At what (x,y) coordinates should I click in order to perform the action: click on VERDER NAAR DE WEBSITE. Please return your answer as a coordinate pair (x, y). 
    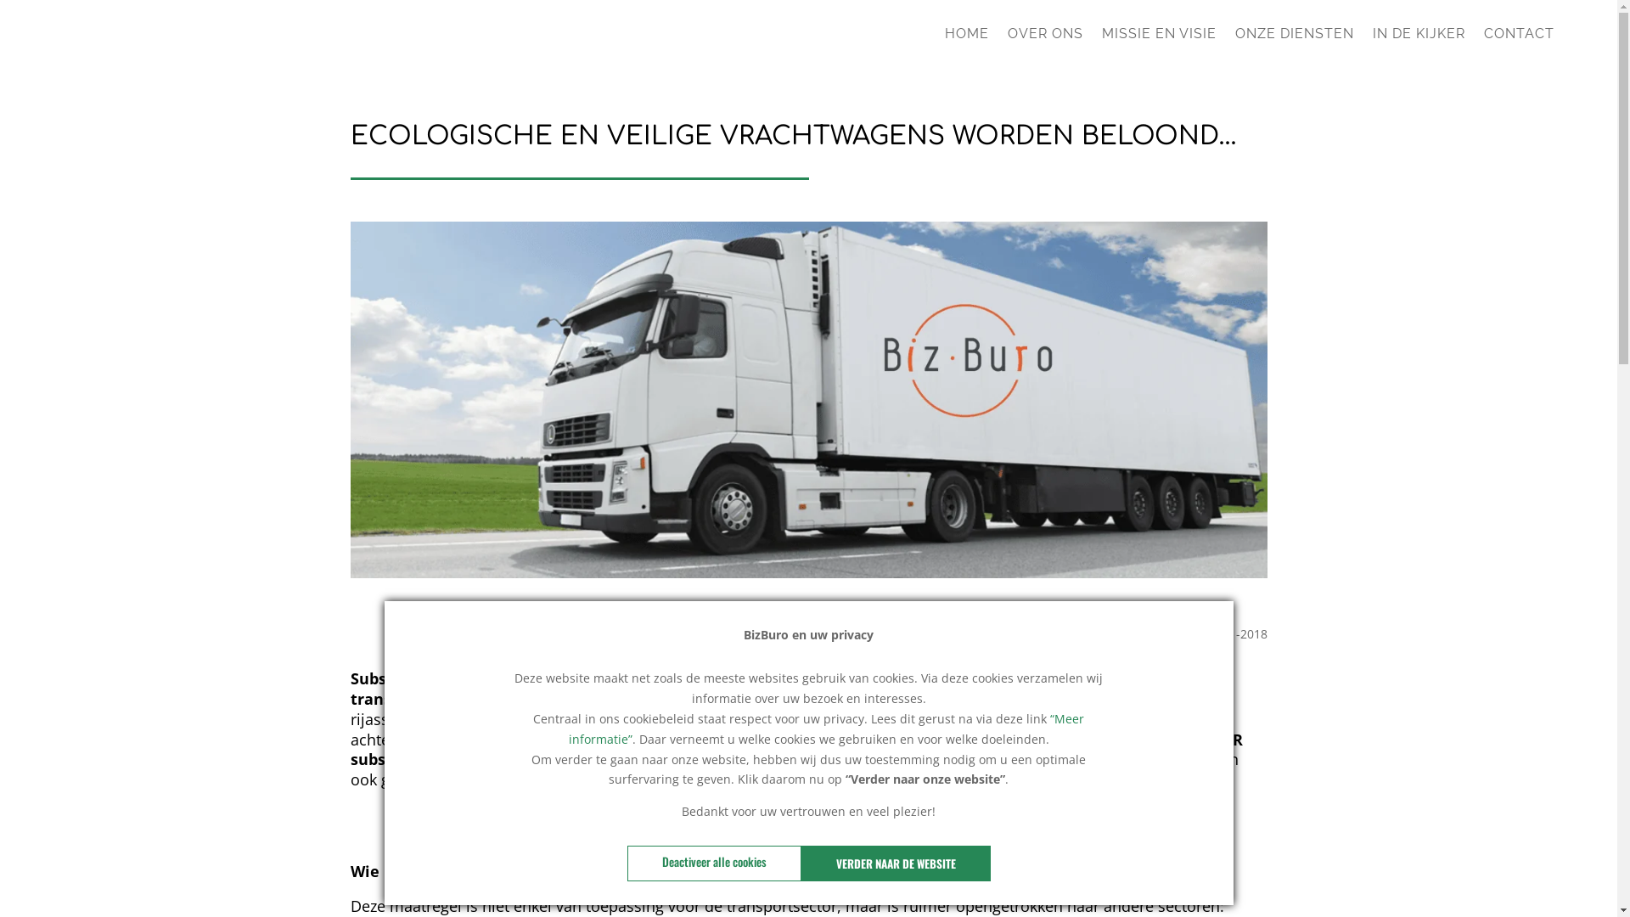
    Looking at the image, I should click on (896, 864).